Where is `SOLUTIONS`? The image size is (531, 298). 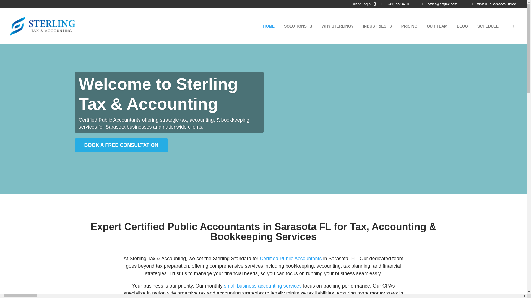
SOLUTIONS is located at coordinates (298, 34).